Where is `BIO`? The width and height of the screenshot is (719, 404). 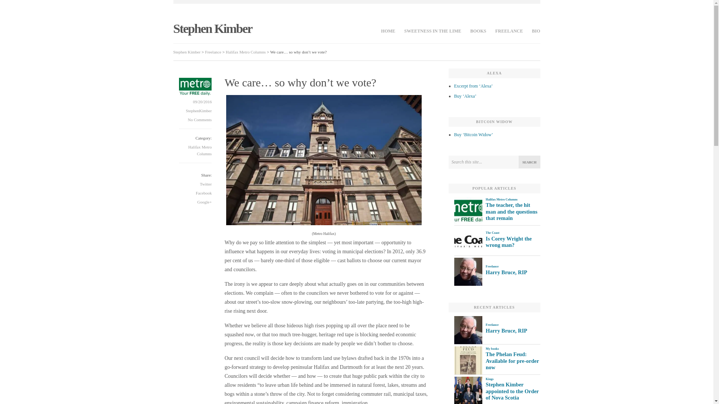
BIO is located at coordinates (533, 31).